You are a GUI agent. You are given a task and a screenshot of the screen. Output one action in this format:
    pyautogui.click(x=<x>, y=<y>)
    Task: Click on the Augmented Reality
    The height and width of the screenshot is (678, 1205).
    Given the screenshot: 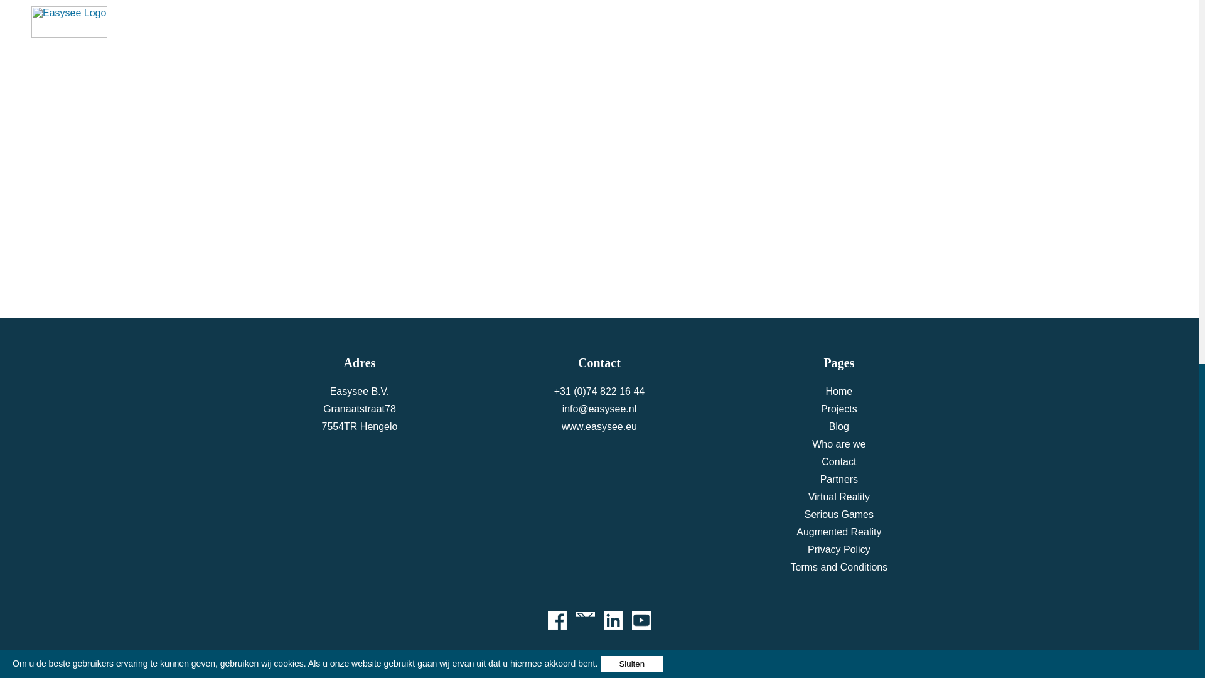 What is the action you would take?
    pyautogui.click(x=838, y=532)
    